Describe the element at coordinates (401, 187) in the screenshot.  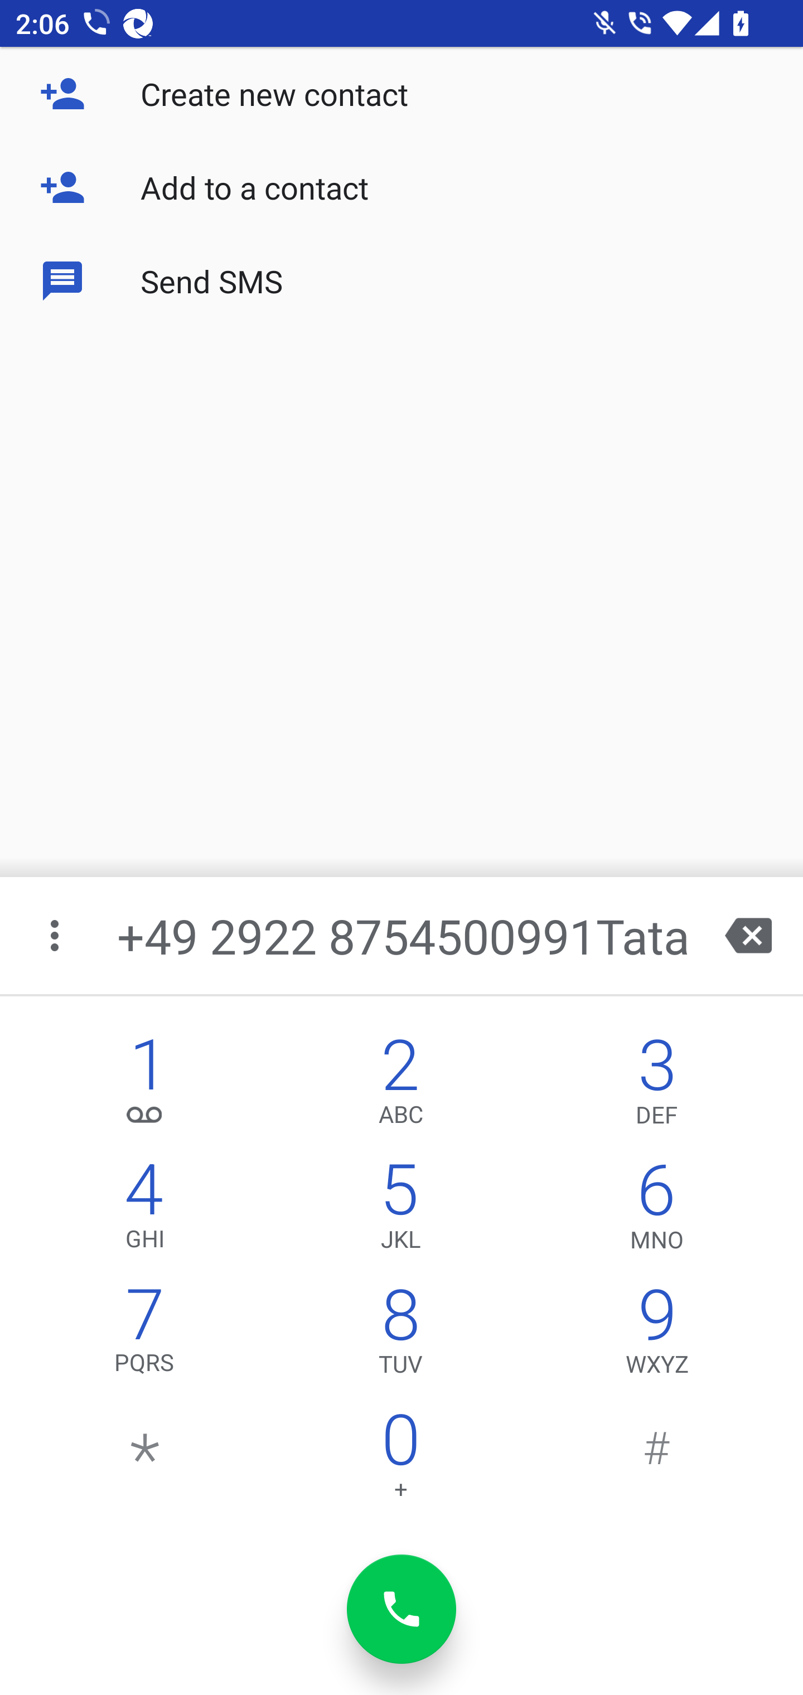
I see `Add to a contact` at that location.